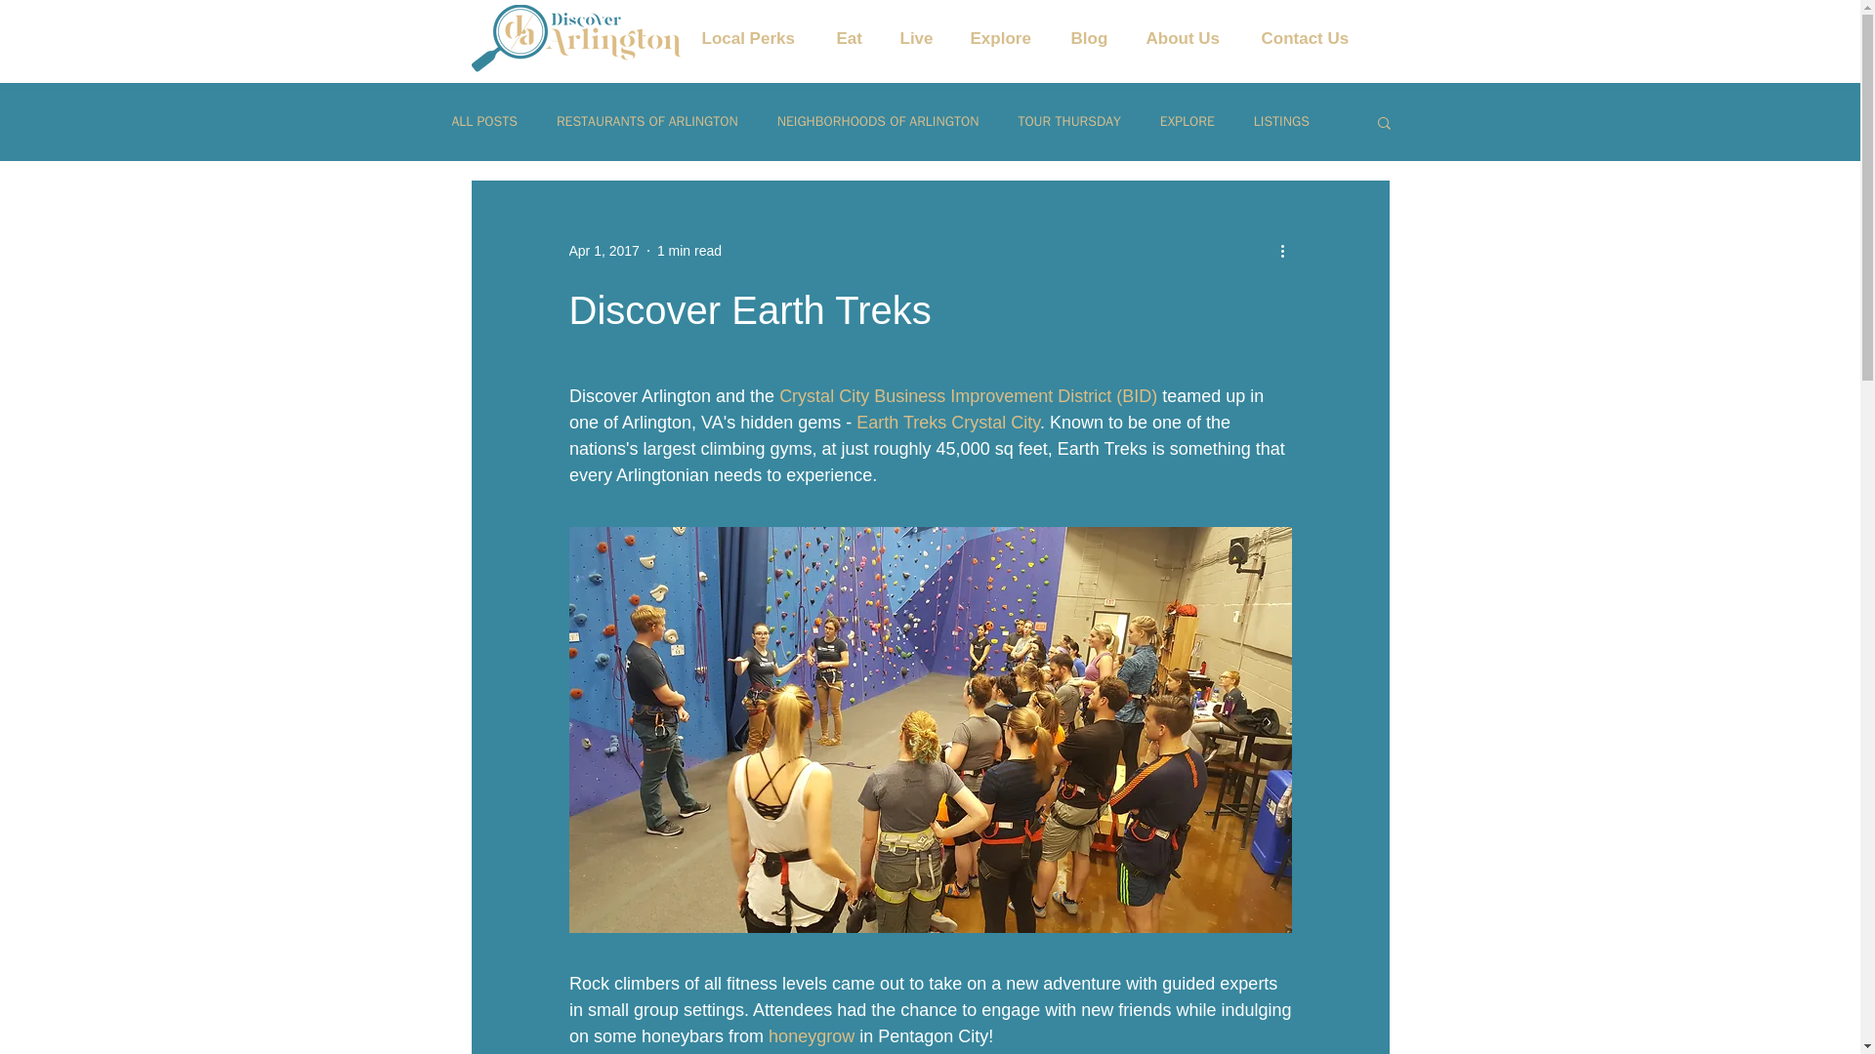 Image resolution: width=1875 pixels, height=1054 pixels. Describe the element at coordinates (1187, 121) in the screenshot. I see `EXPLORE` at that location.